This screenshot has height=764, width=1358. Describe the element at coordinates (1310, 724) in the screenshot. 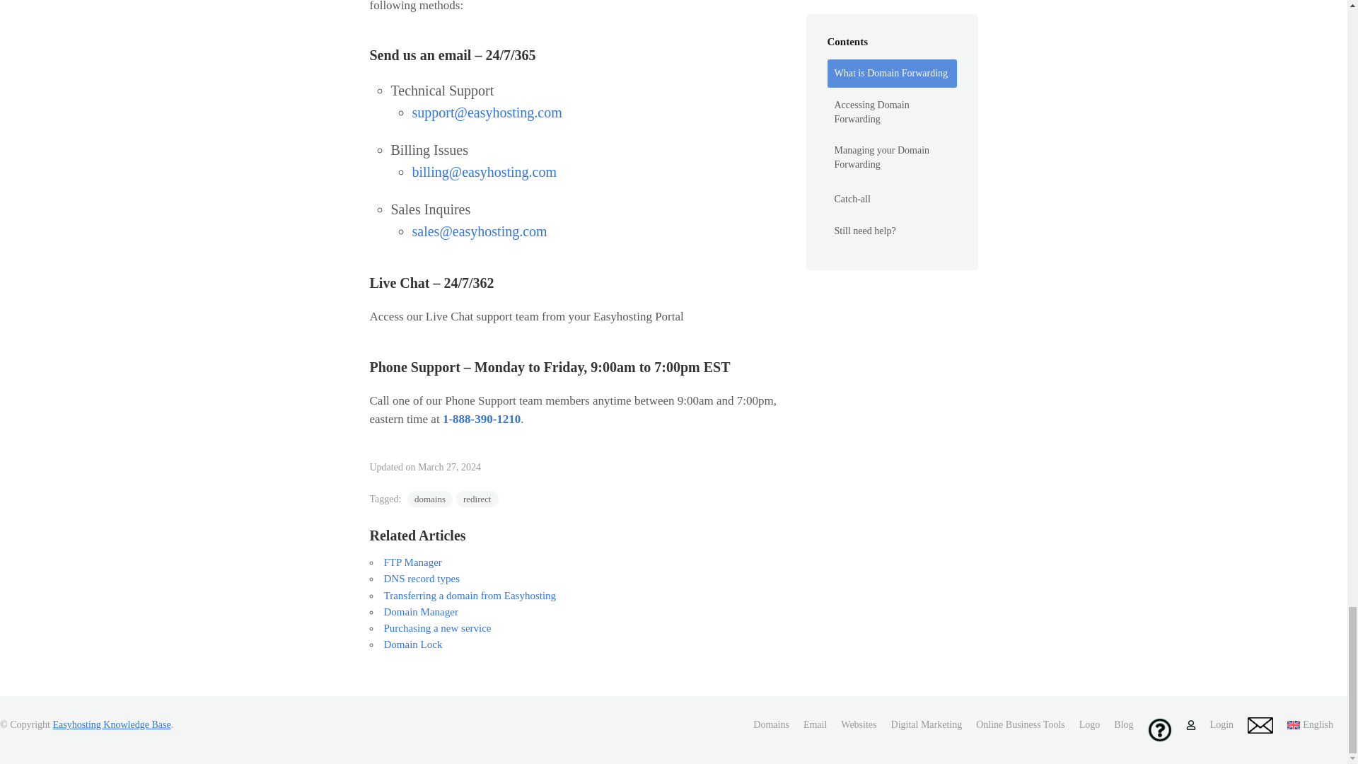

I see `English` at that location.